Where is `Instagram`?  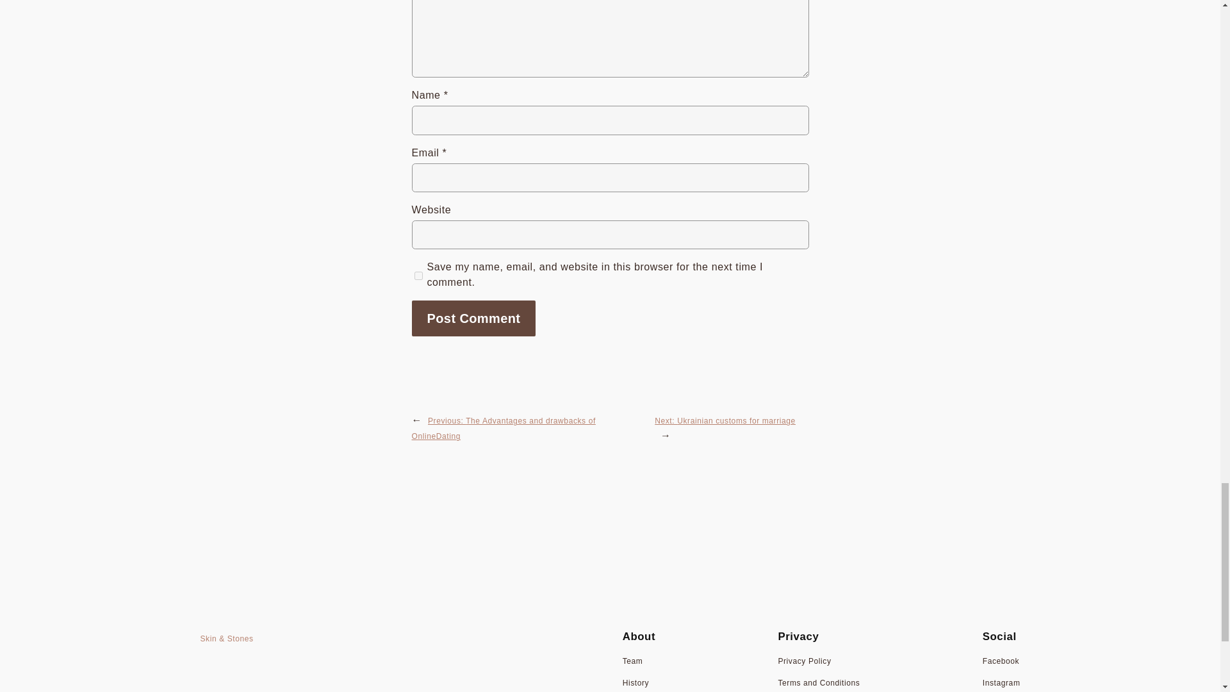 Instagram is located at coordinates (1002, 683).